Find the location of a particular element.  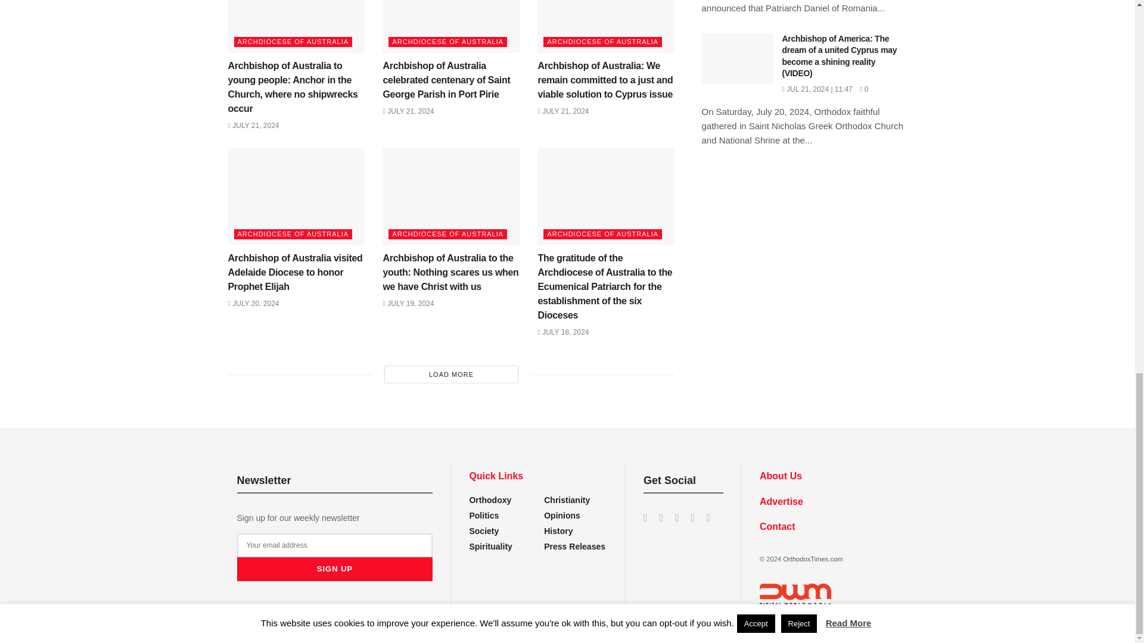

You can add some category description here. is located at coordinates (574, 547).